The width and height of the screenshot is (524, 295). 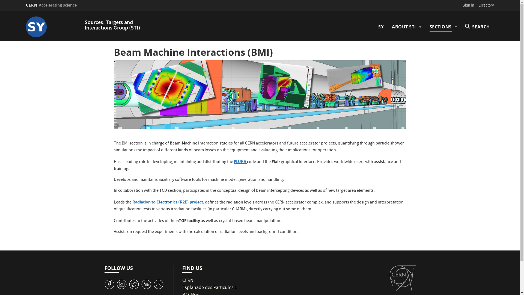 What do you see at coordinates (404, 27) in the screenshot?
I see `ABOUT STI` at bounding box center [404, 27].